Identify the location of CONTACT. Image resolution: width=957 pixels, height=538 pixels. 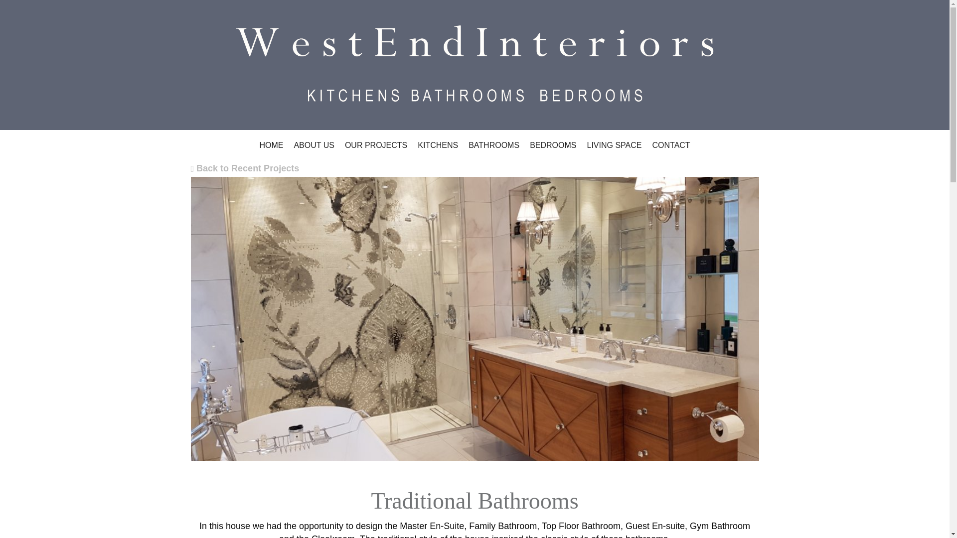
(671, 145).